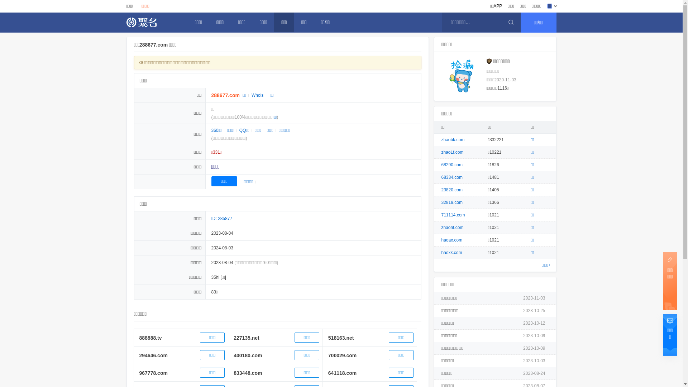 This screenshot has width=688, height=387. Describe the element at coordinates (453, 228) in the screenshot. I see `zhaoht.com` at that location.